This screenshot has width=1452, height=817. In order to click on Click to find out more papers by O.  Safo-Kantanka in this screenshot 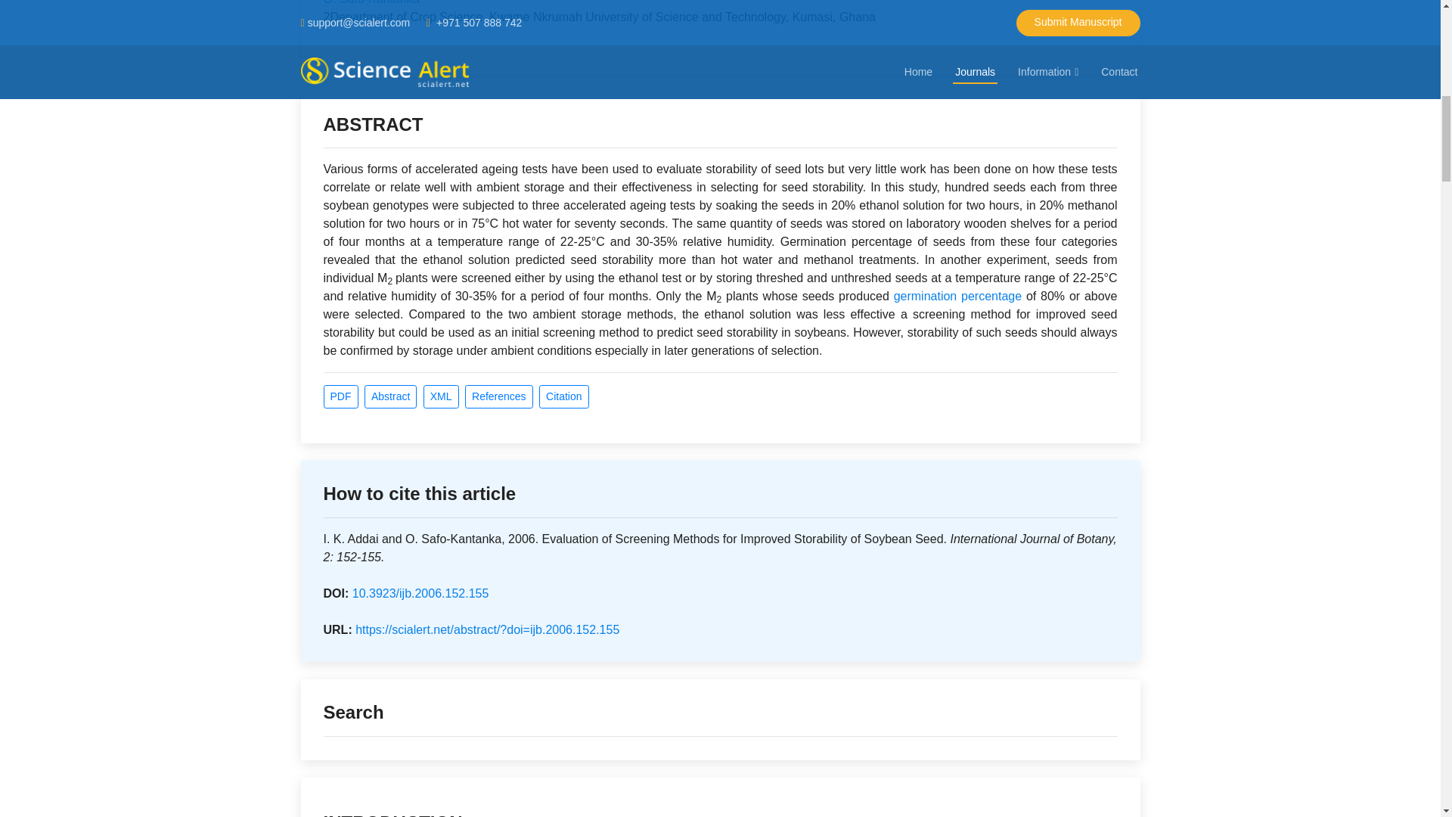, I will do `click(371, 2)`.